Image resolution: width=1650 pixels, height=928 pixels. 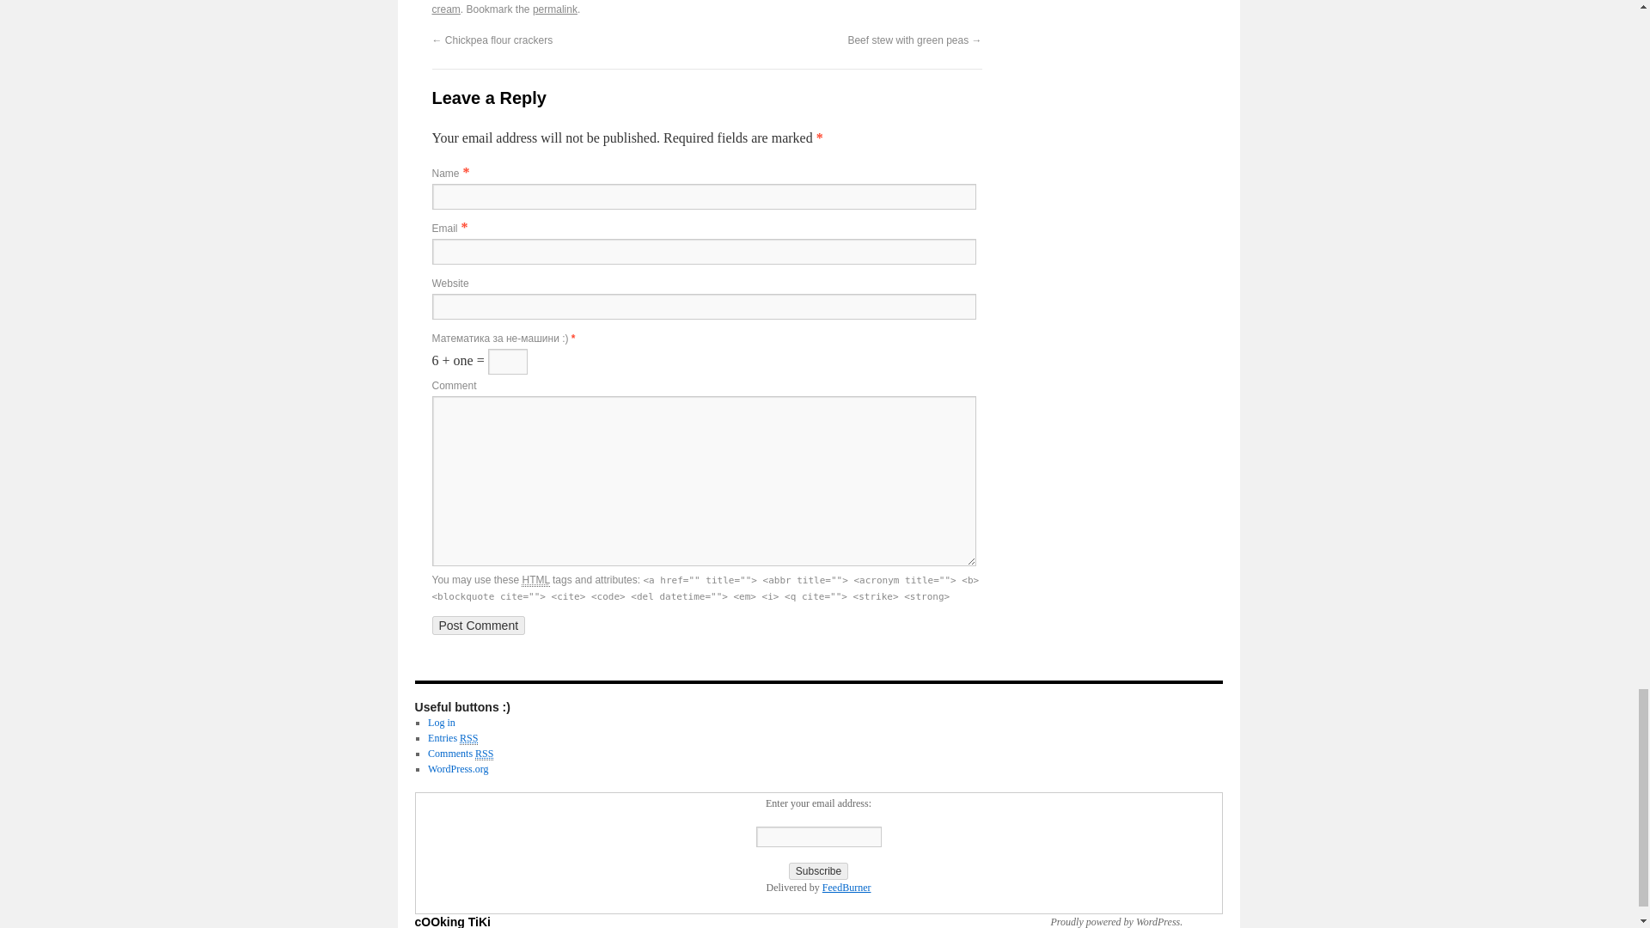 What do you see at coordinates (555, 9) in the screenshot?
I see `Permalink to Biscuit cake for kids` at bounding box center [555, 9].